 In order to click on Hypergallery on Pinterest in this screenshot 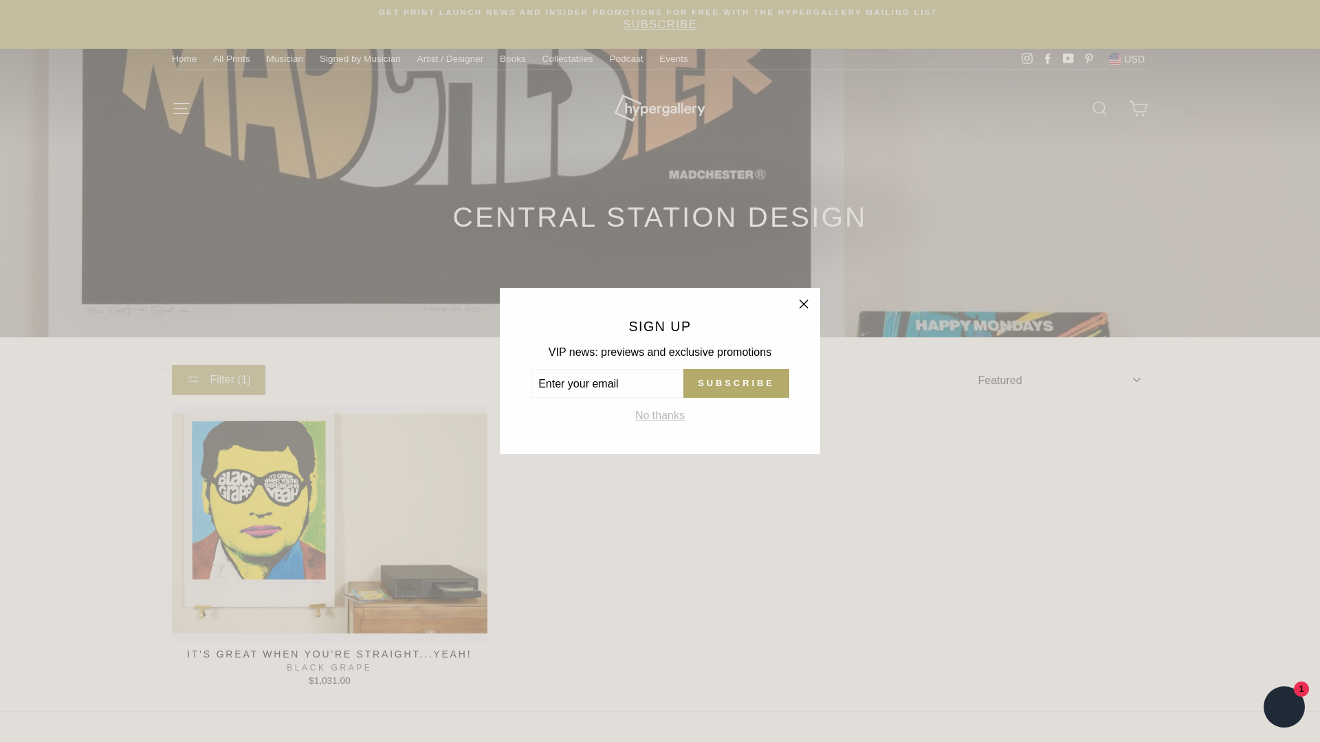, I will do `click(1089, 59)`.